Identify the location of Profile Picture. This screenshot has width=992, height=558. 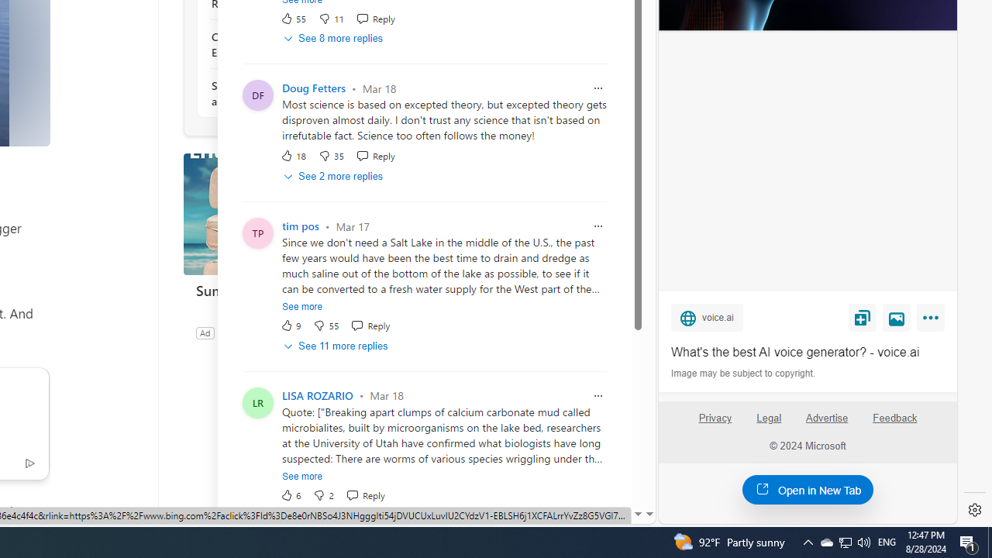
(258, 402).